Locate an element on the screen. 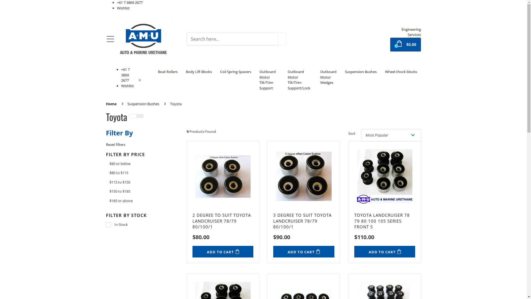  Auto & Marine Urethane is located at coordinates (143, 38).